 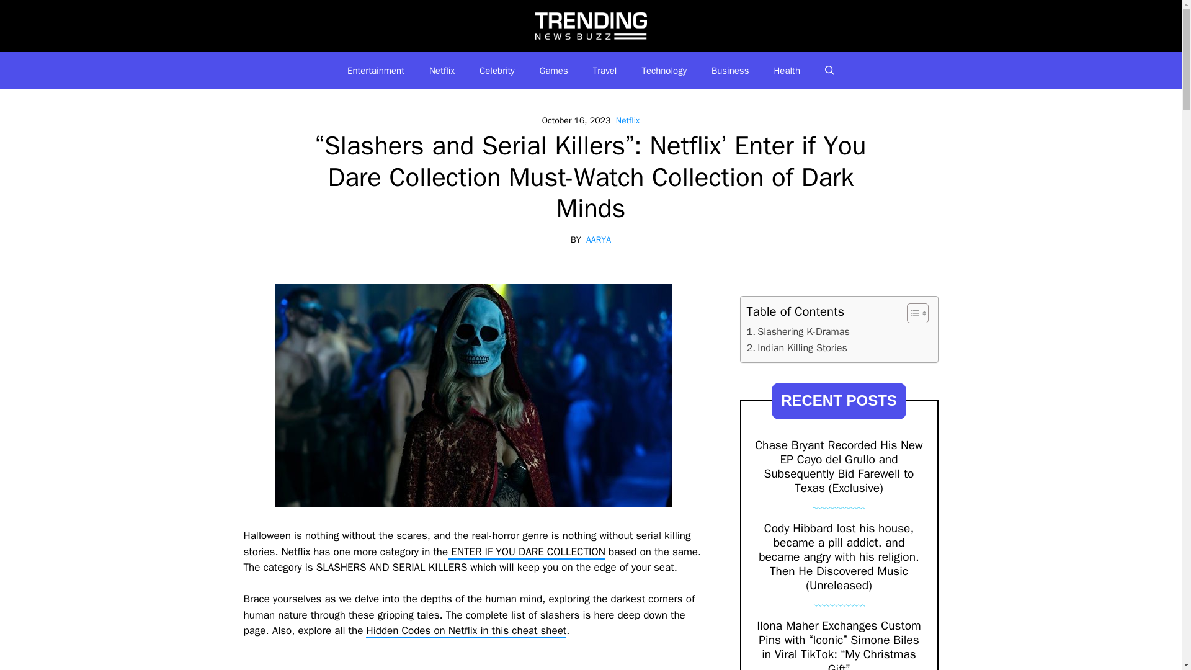 I want to click on Netflix, so click(x=628, y=120).